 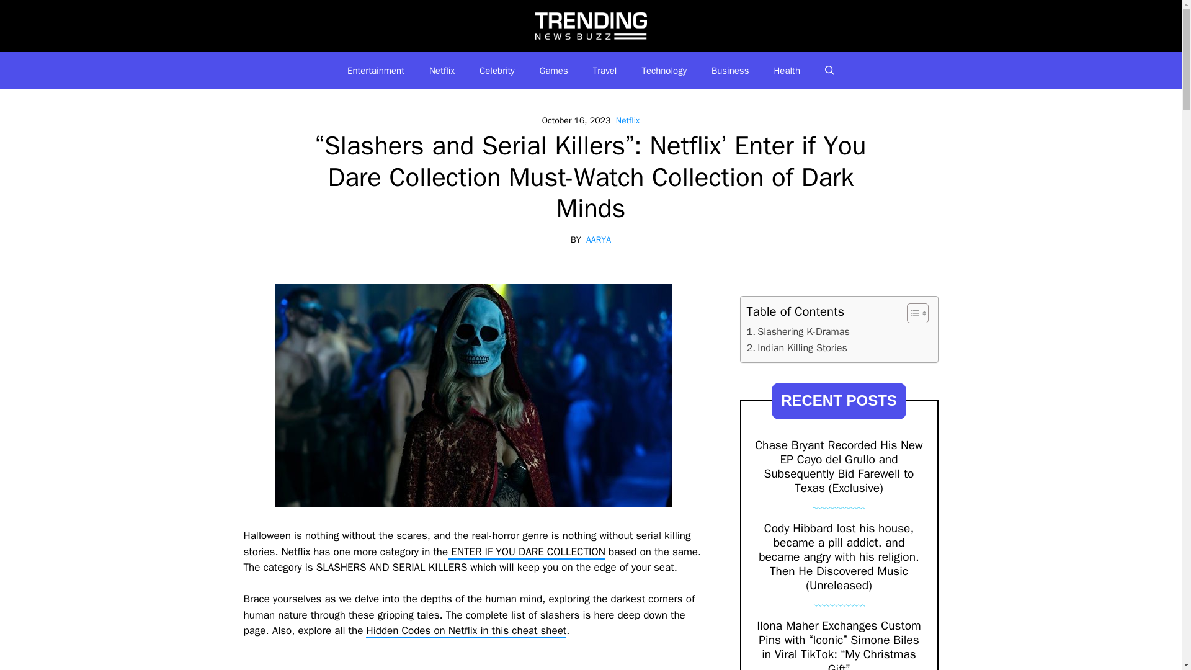 I want to click on Netflix, so click(x=628, y=120).